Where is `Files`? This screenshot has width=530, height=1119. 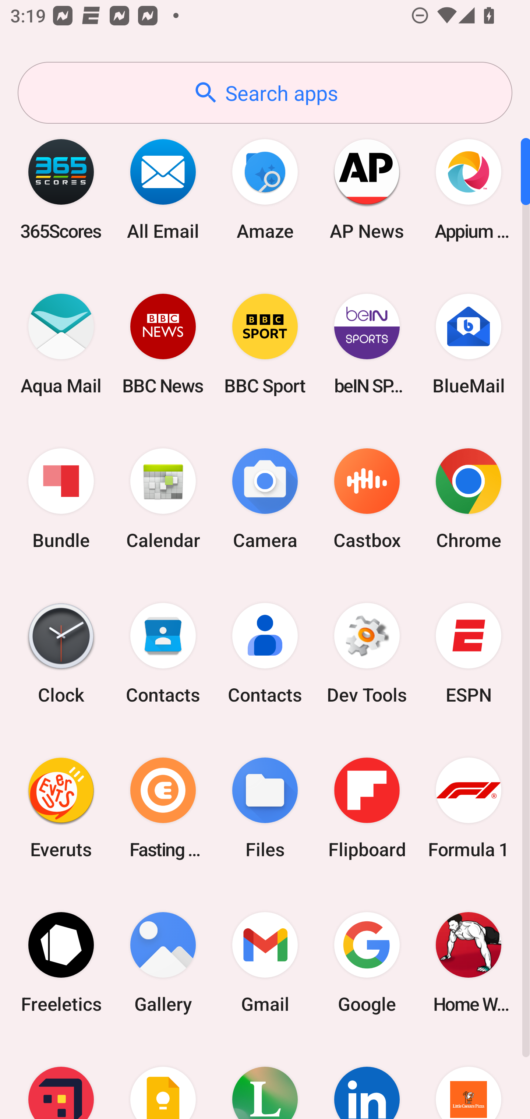 Files is located at coordinates (265, 808).